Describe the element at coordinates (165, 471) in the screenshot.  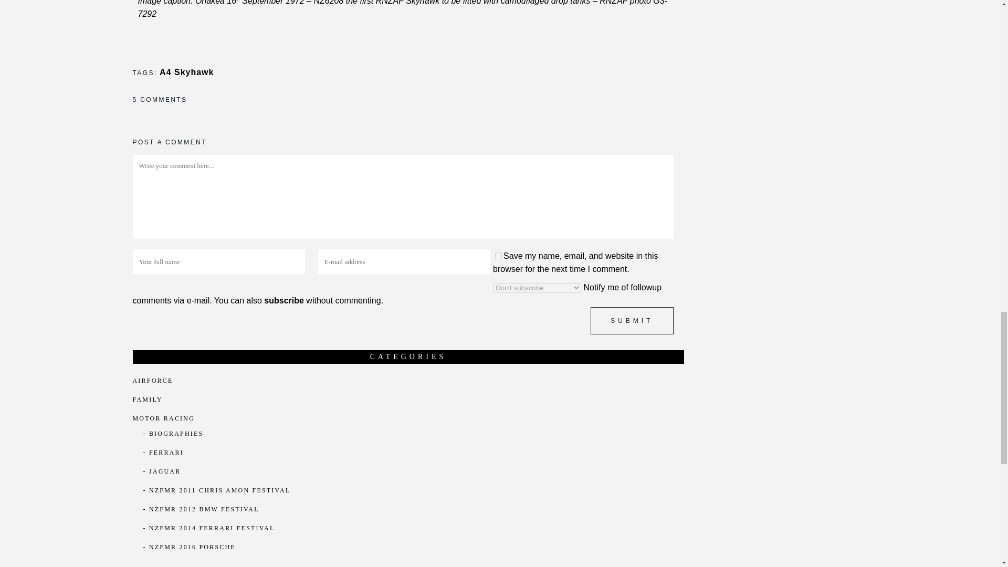
I see `JAGUAR` at that location.